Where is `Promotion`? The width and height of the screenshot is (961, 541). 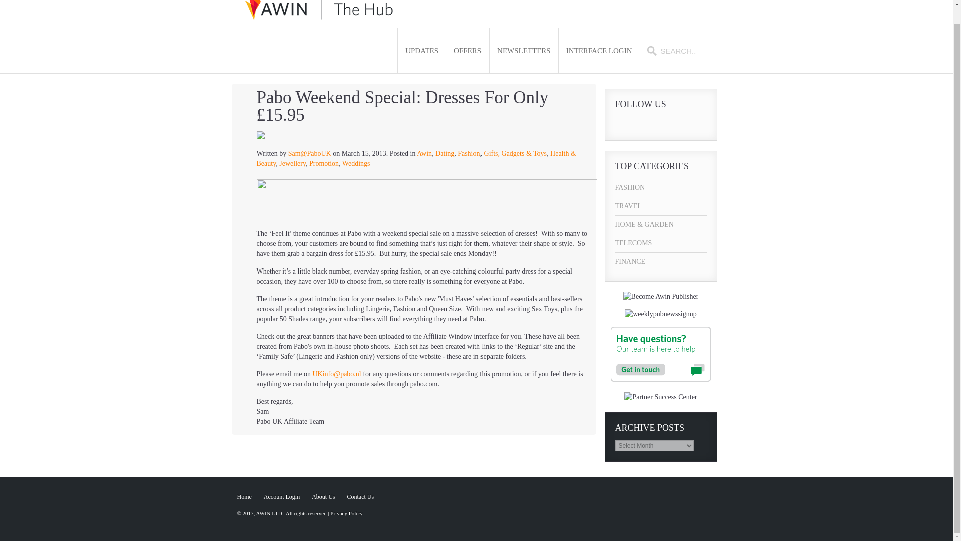 Promotion is located at coordinates (324, 163).